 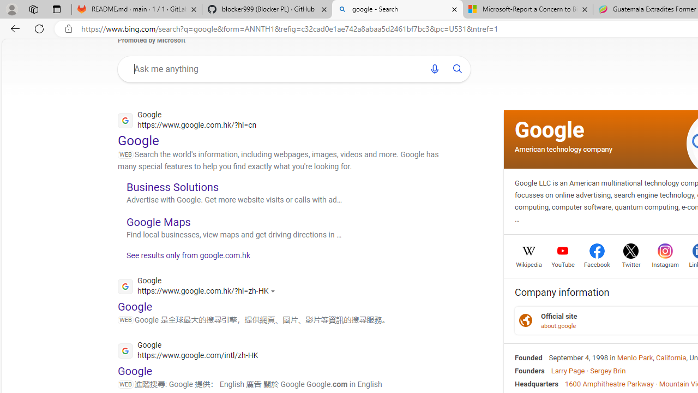 I want to click on Headquarters, so click(x=537, y=383).